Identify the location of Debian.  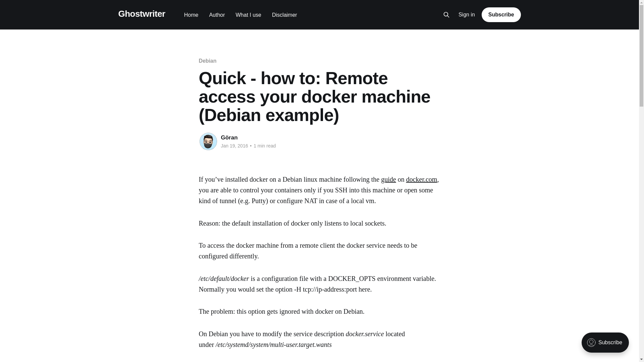
(207, 61).